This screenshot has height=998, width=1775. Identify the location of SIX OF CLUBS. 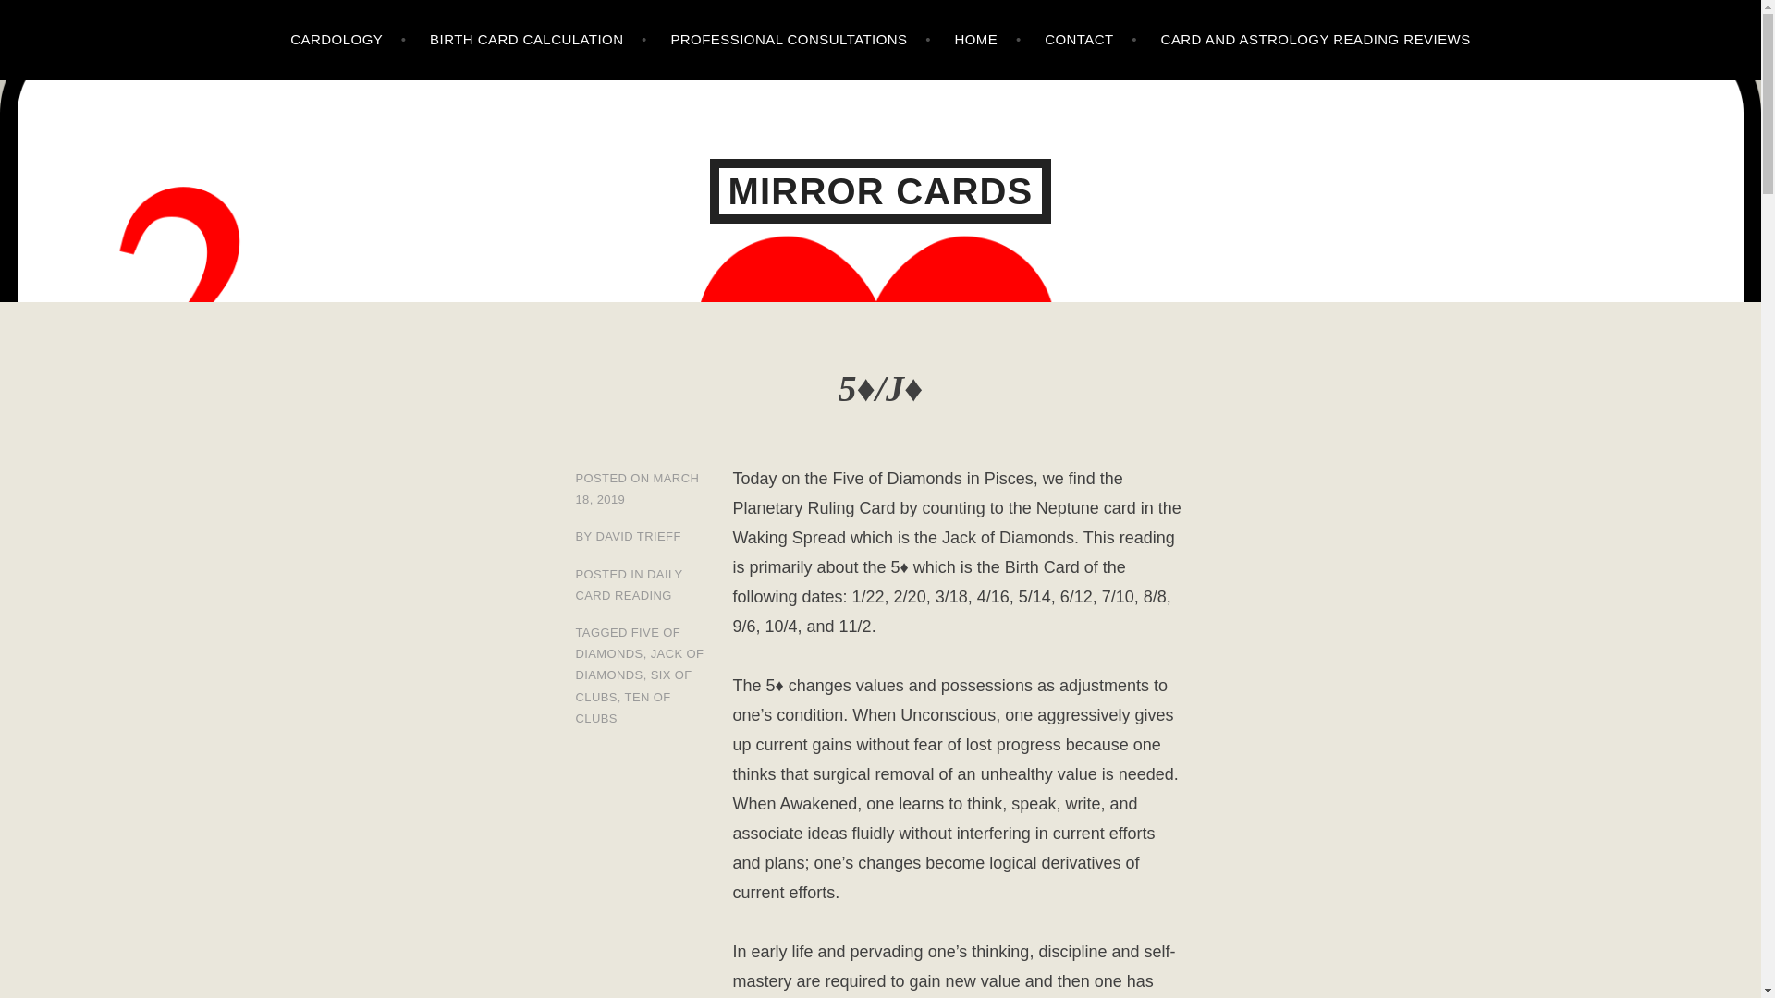
(633, 686).